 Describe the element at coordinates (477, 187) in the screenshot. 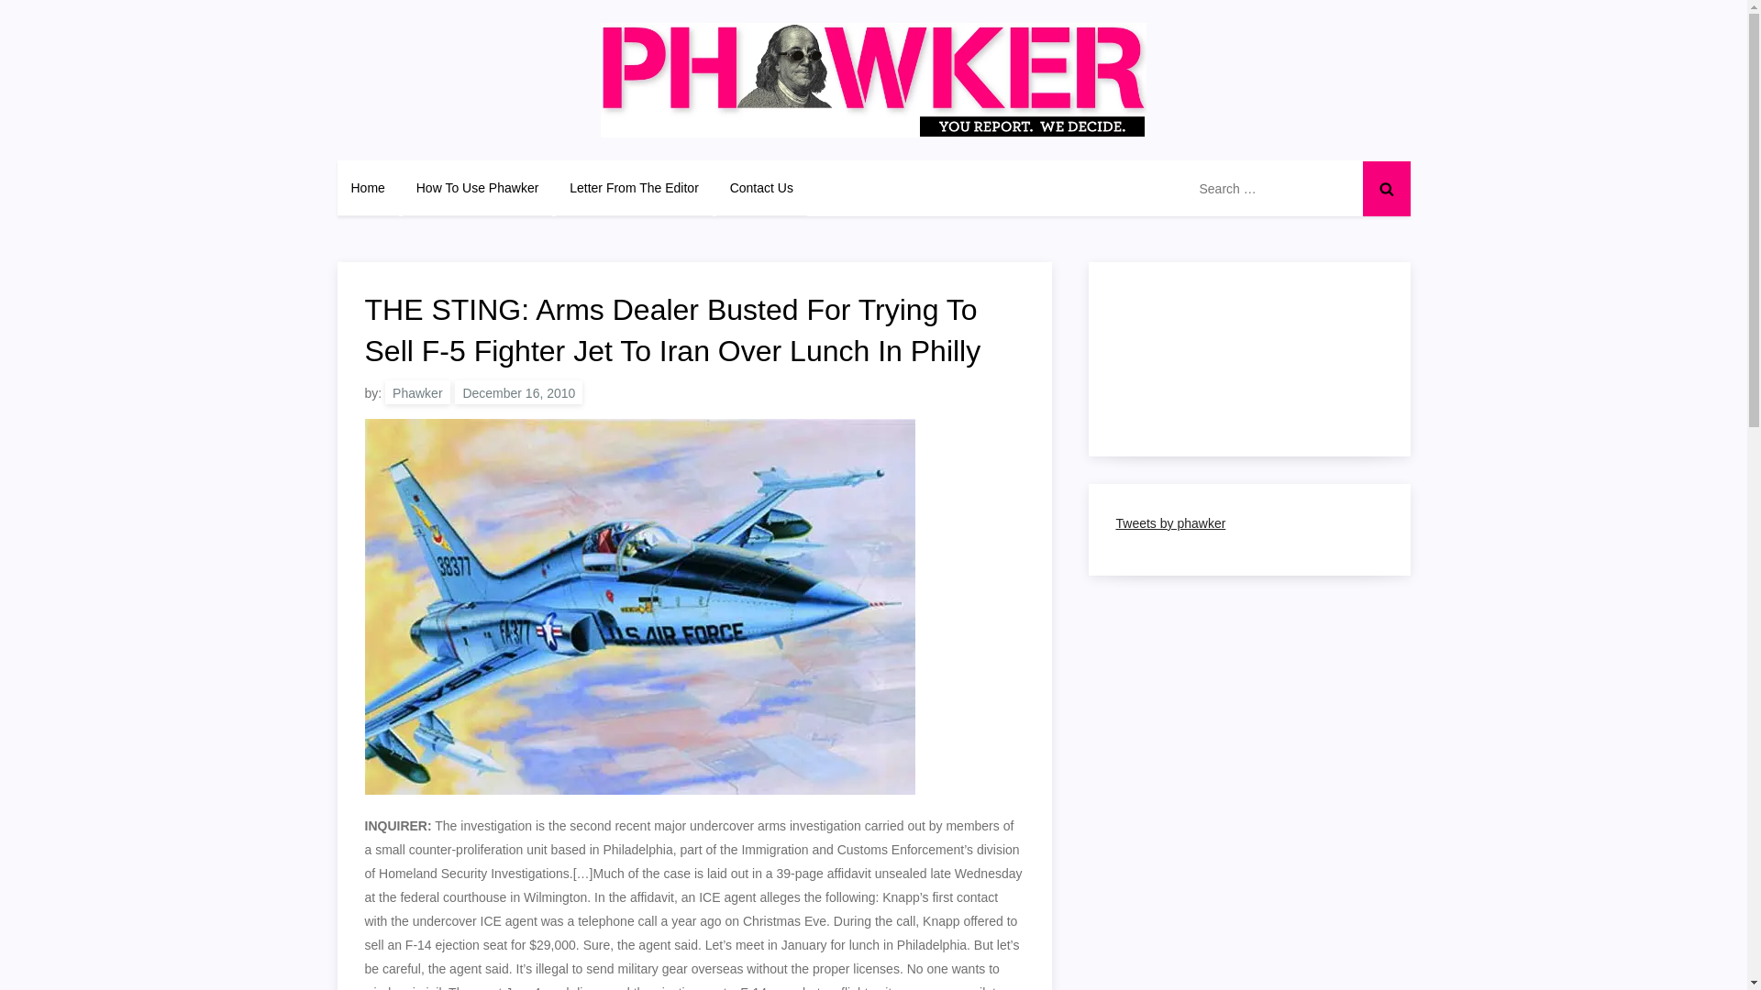

I see `How To Use Phawker` at that location.